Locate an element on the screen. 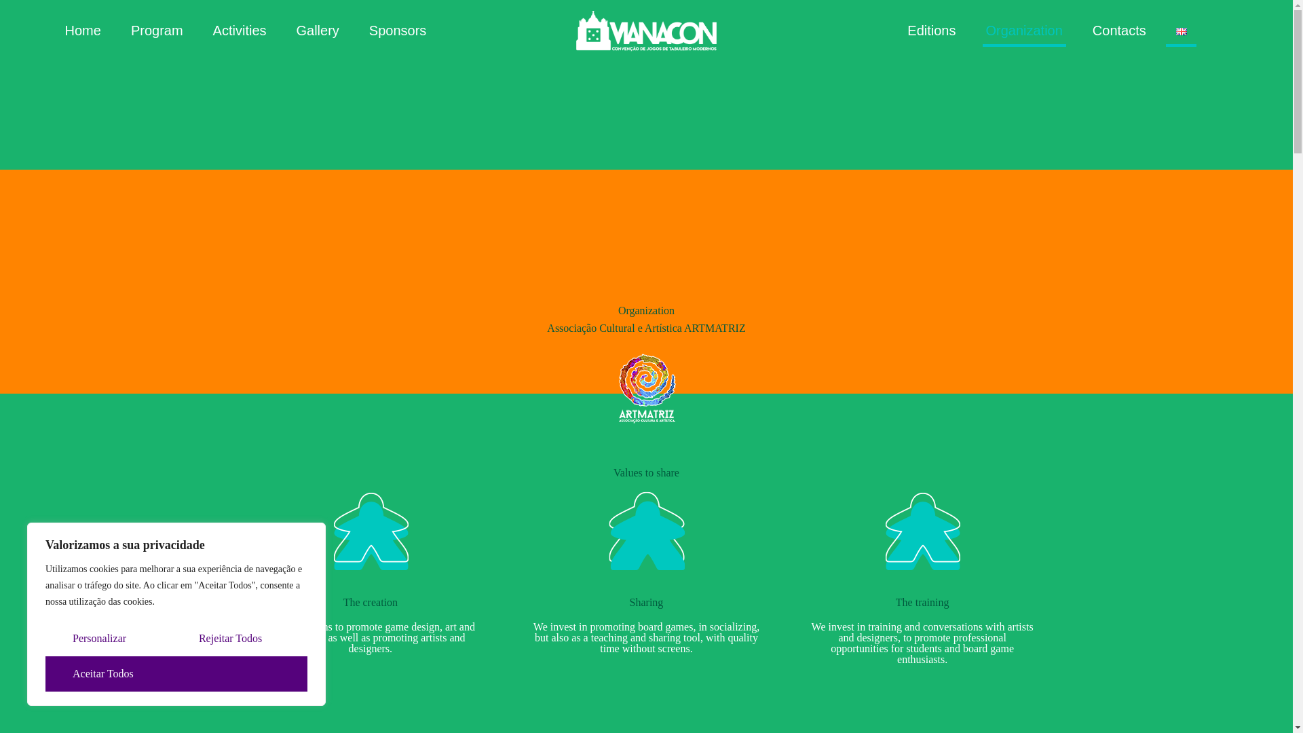 The width and height of the screenshot is (1303, 733). Activities is located at coordinates (239, 30).